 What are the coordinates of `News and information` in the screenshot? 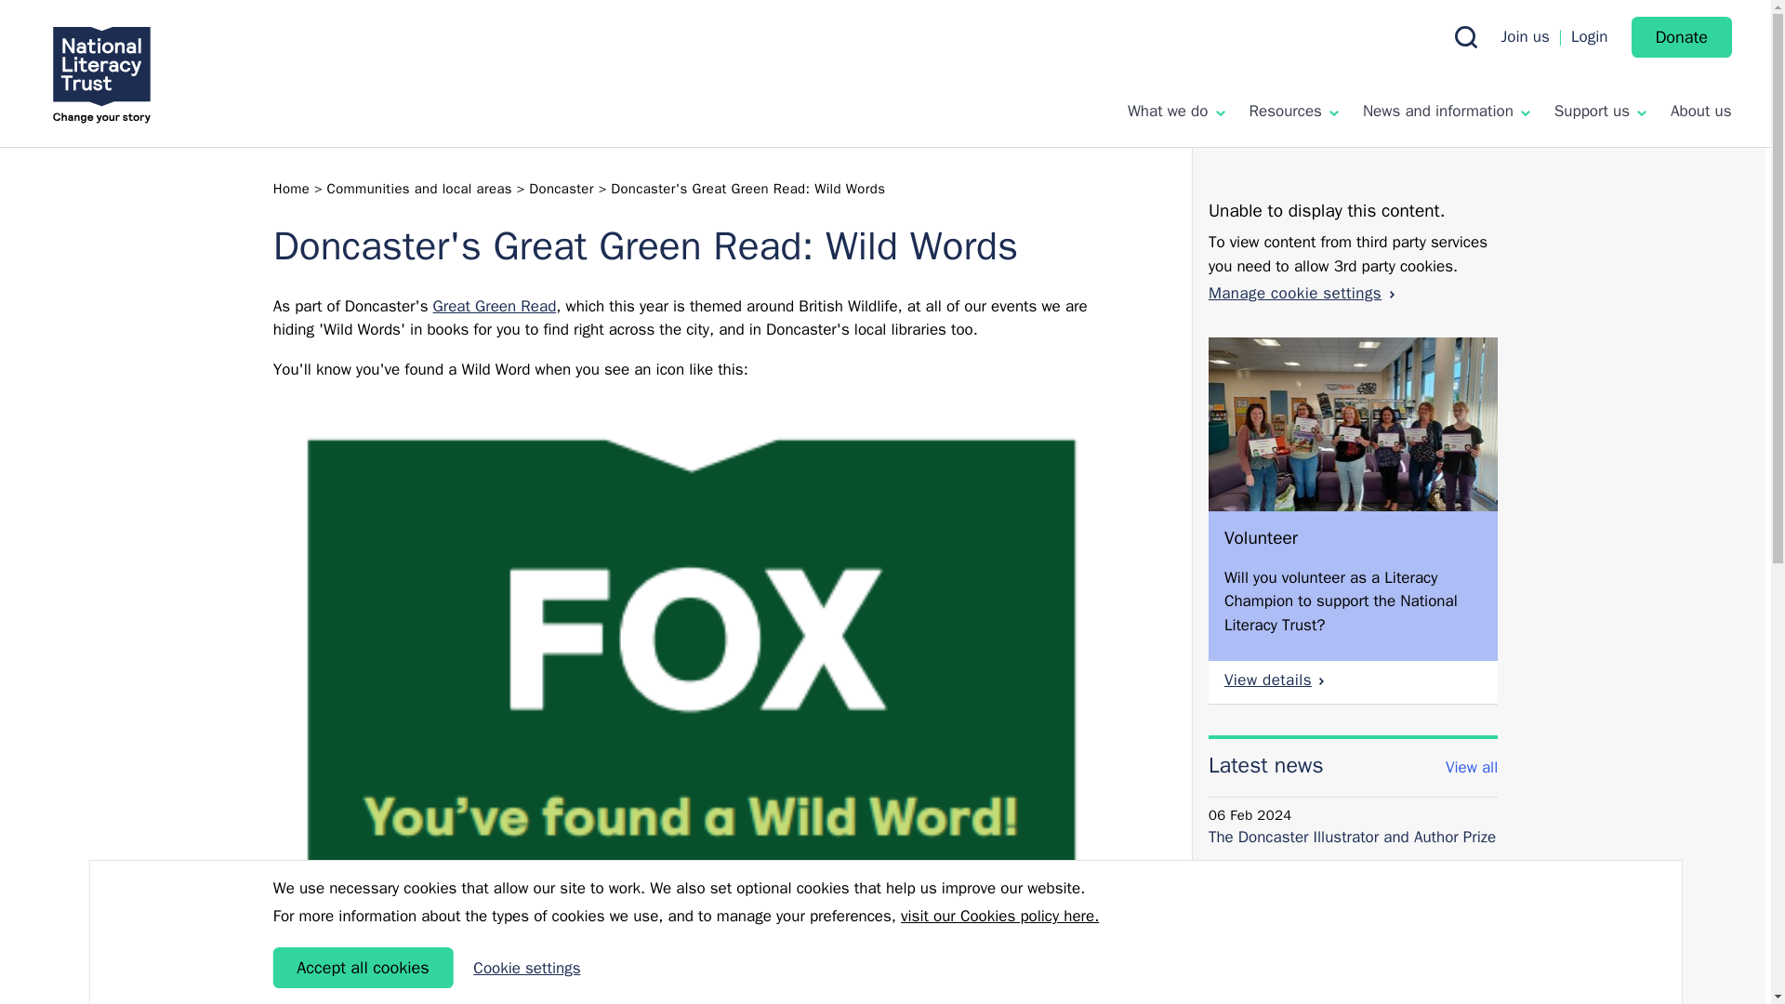 It's located at (1447, 111).